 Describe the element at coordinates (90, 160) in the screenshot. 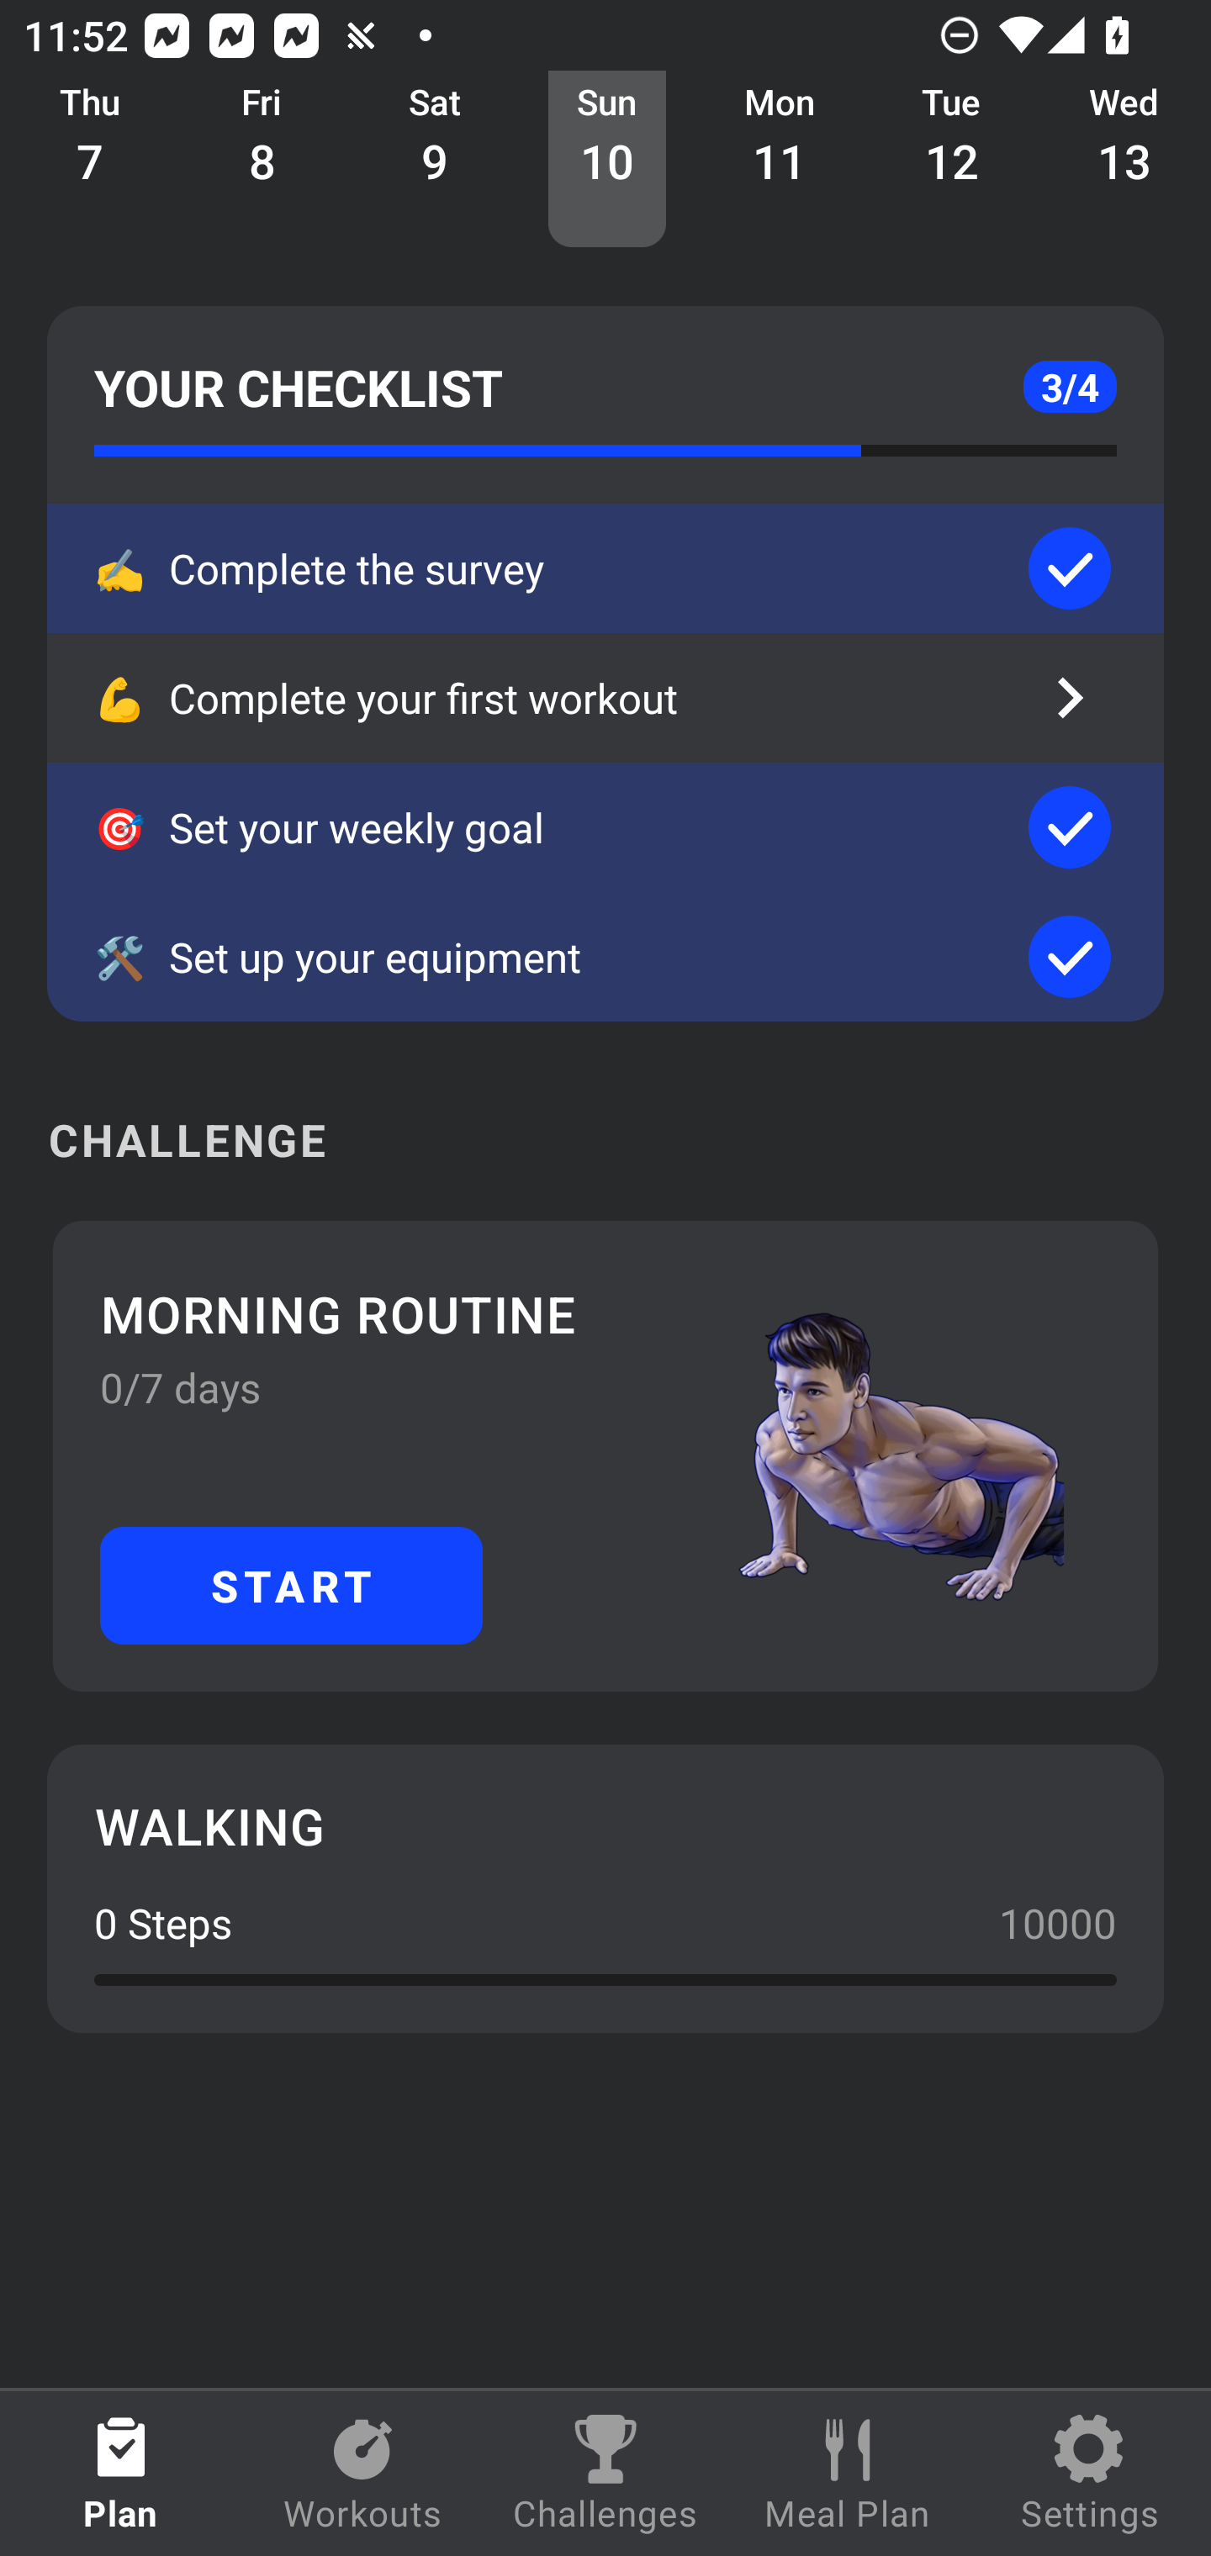

I see `Thu 7` at that location.